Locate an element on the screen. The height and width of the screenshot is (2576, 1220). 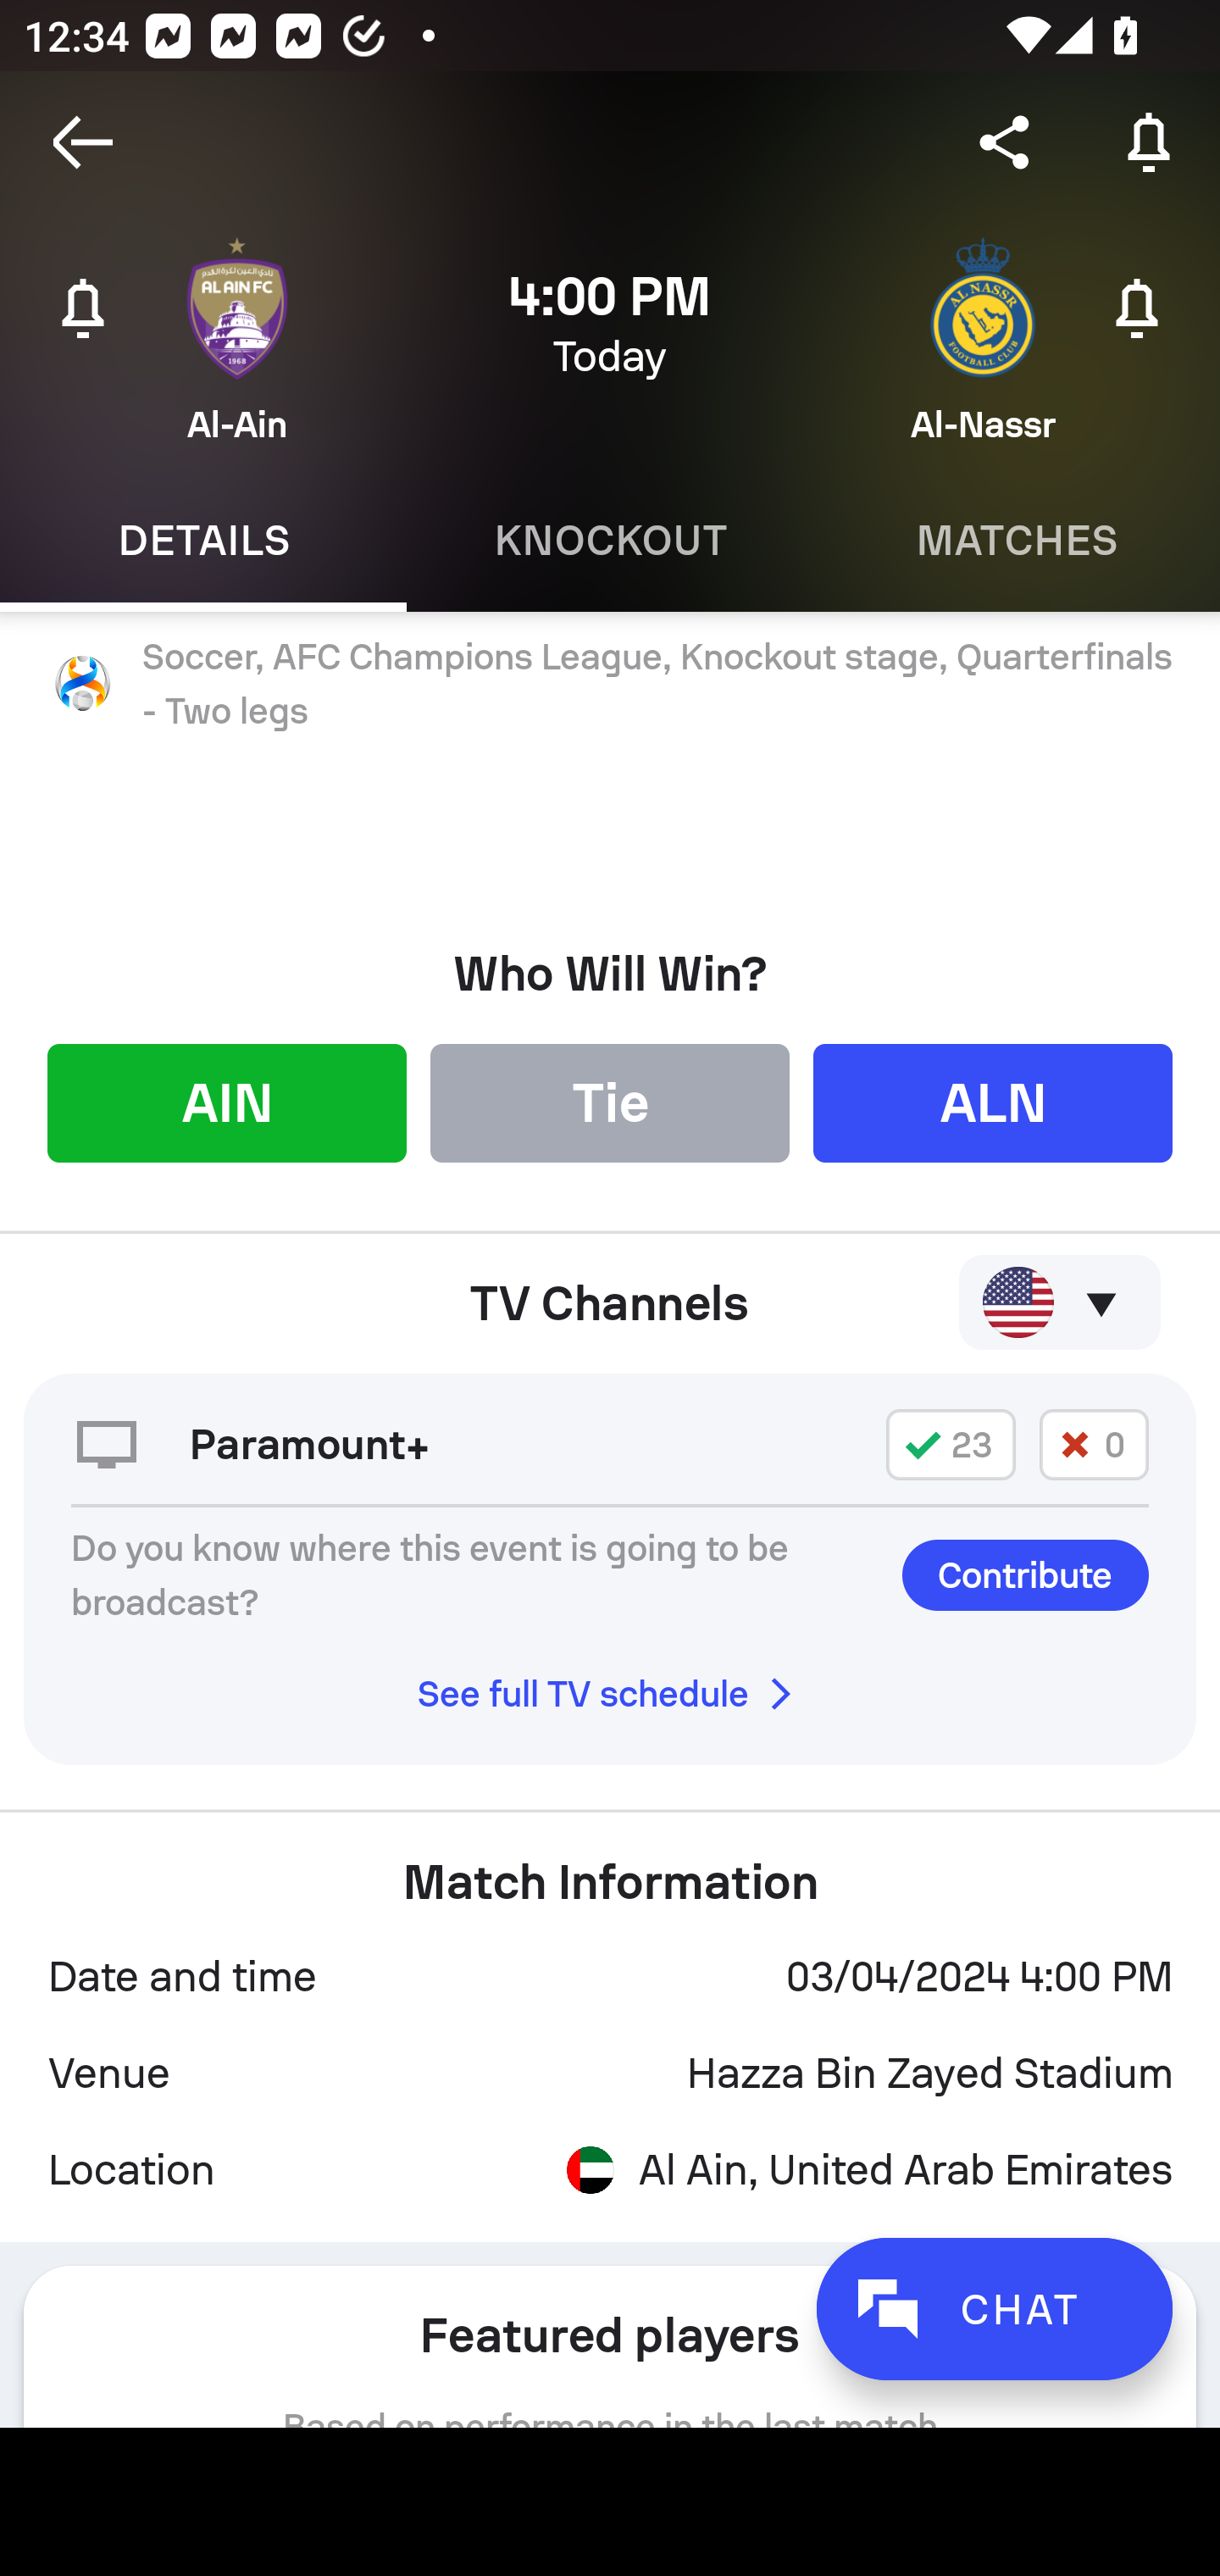
AIN is located at coordinates (227, 1102).